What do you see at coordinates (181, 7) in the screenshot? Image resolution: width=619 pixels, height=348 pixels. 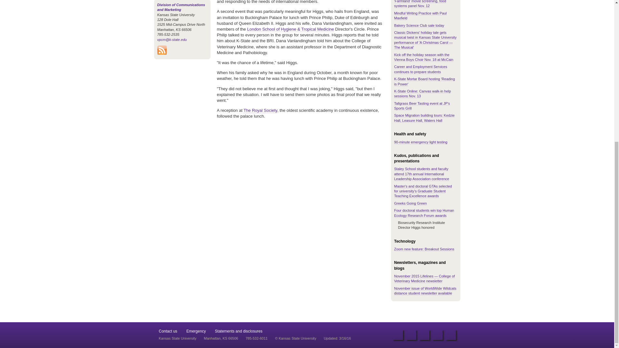 I see `Division of Communications and Marketing` at bounding box center [181, 7].